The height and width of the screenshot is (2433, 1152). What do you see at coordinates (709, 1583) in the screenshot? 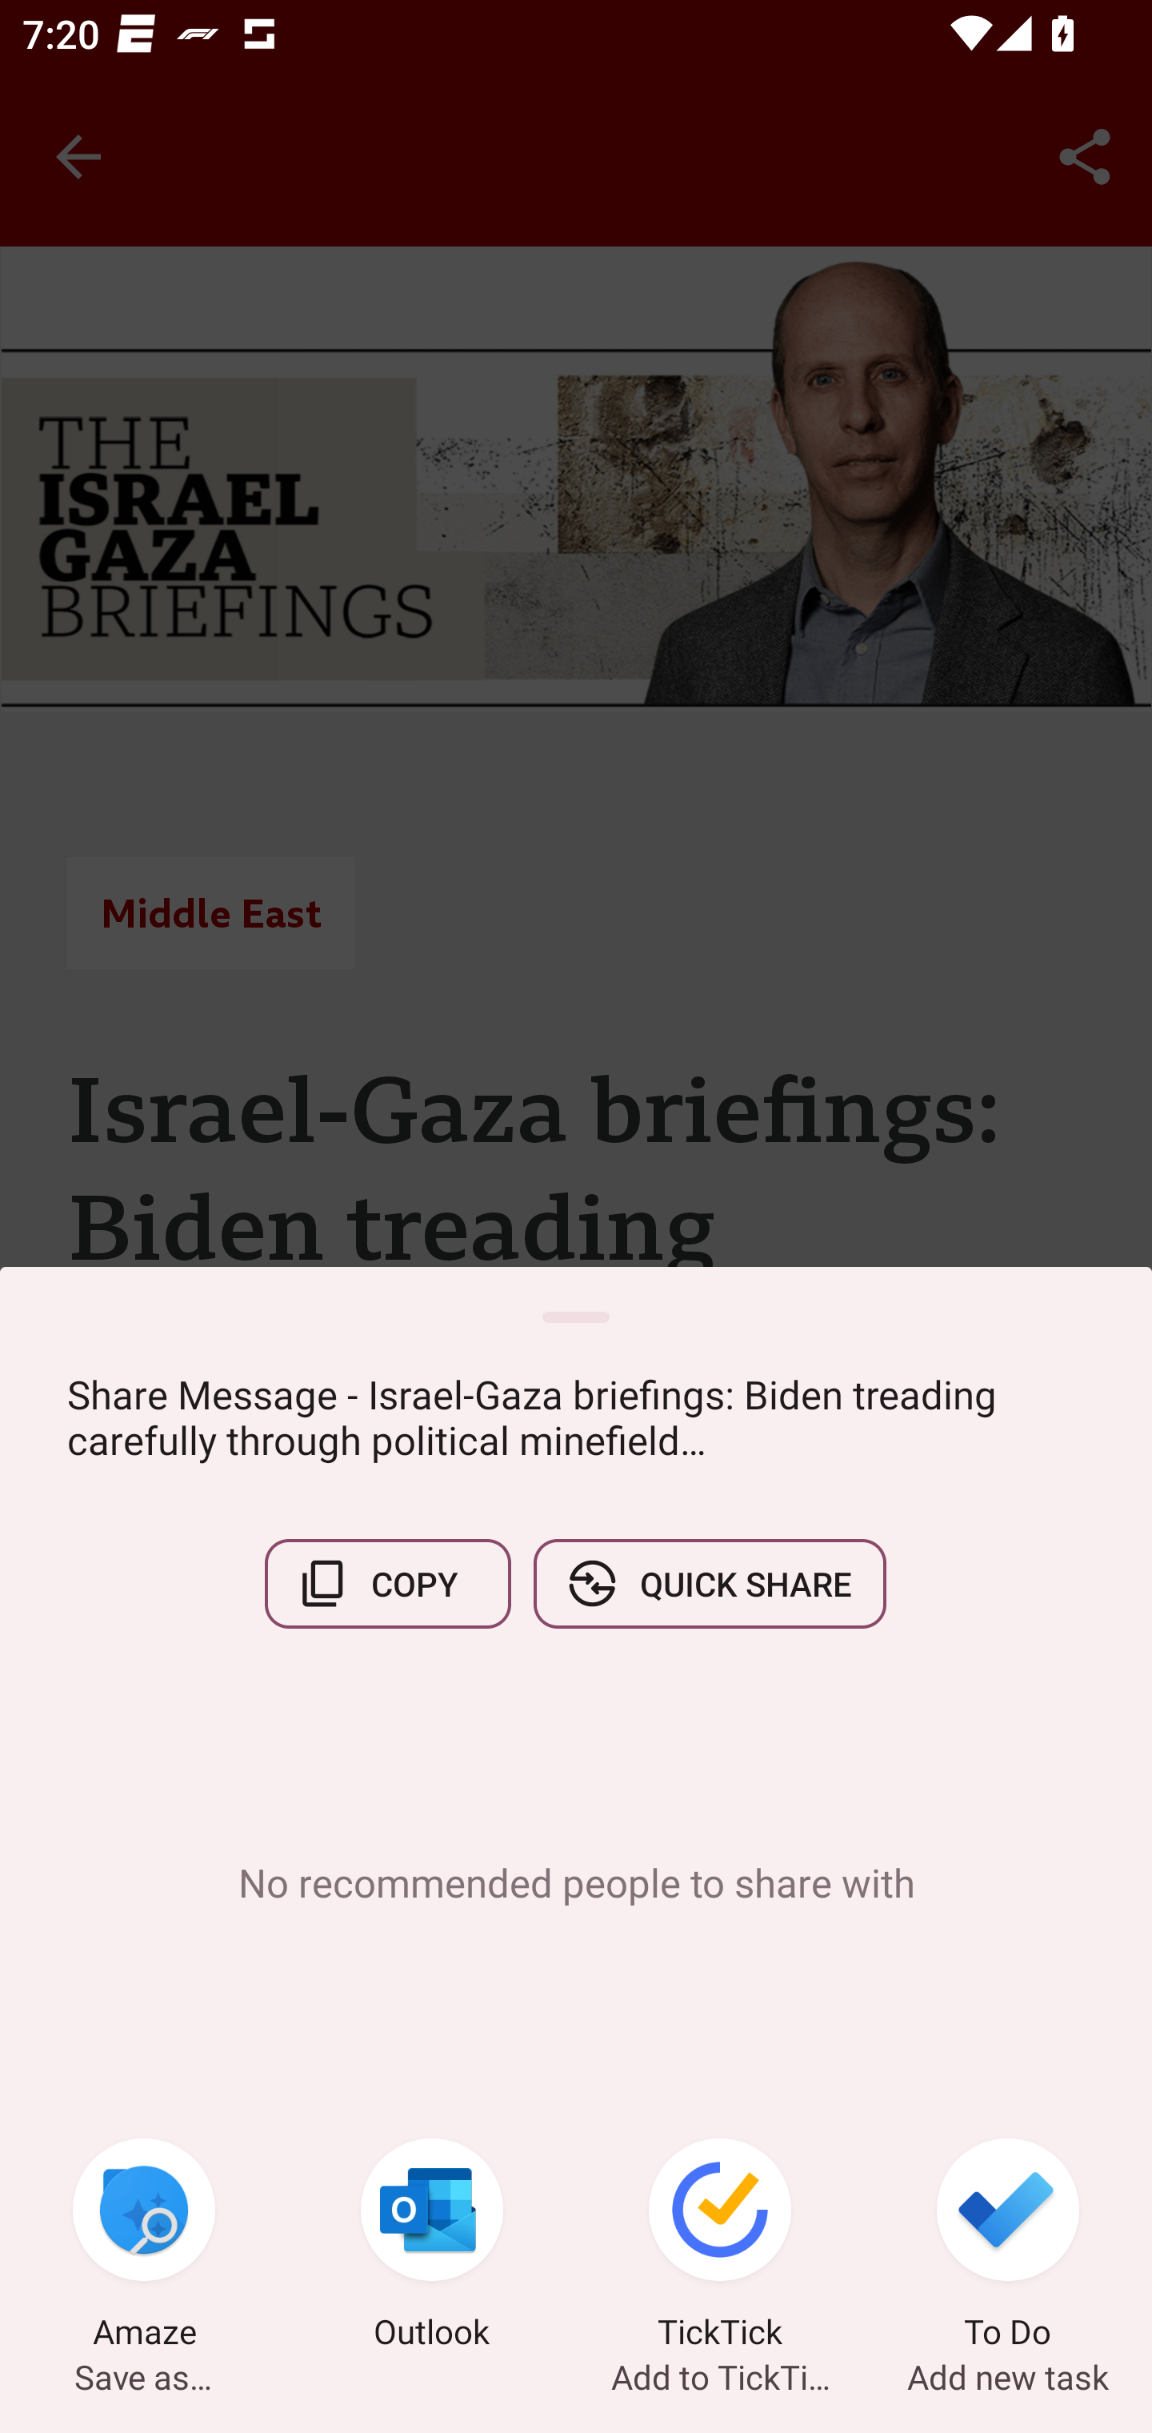
I see `QUICK SHARE` at bounding box center [709, 1583].